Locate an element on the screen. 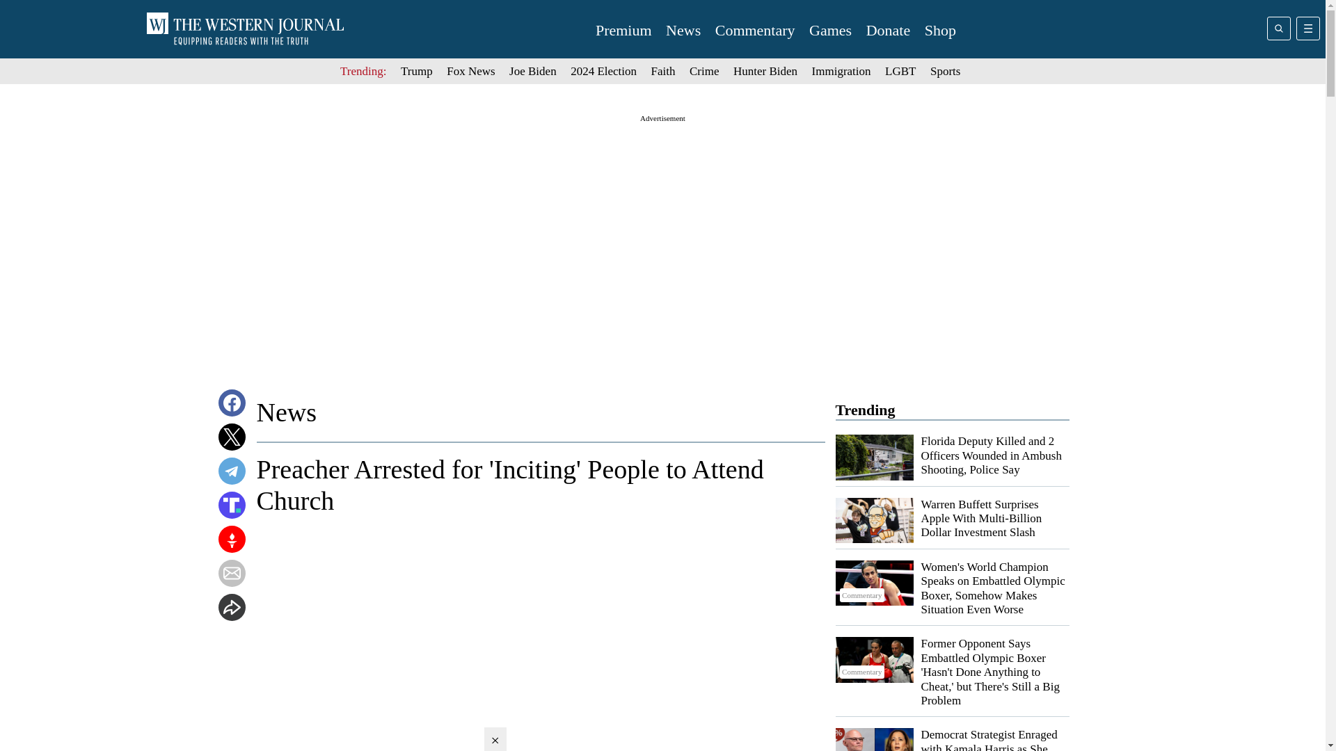 This screenshot has height=751, width=1336. News is located at coordinates (683, 31).